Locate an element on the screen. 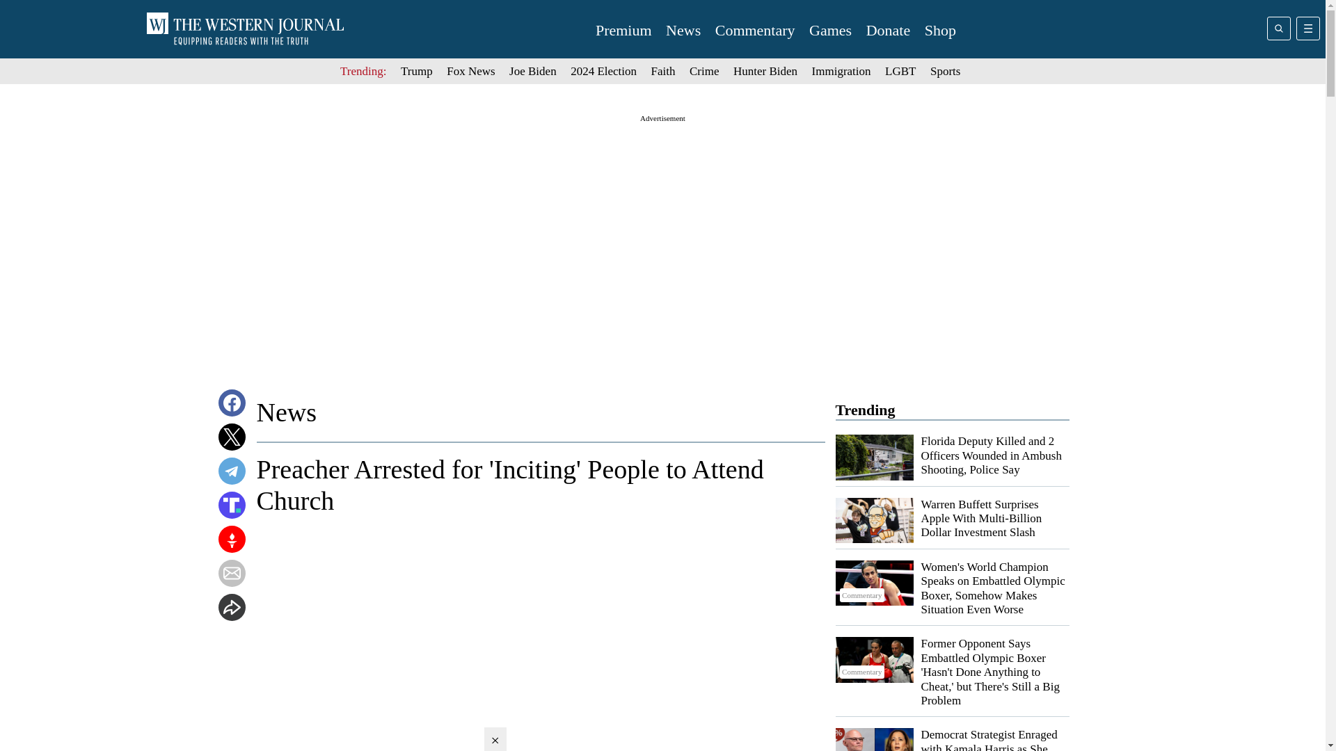 This screenshot has height=751, width=1336. News is located at coordinates (683, 31).